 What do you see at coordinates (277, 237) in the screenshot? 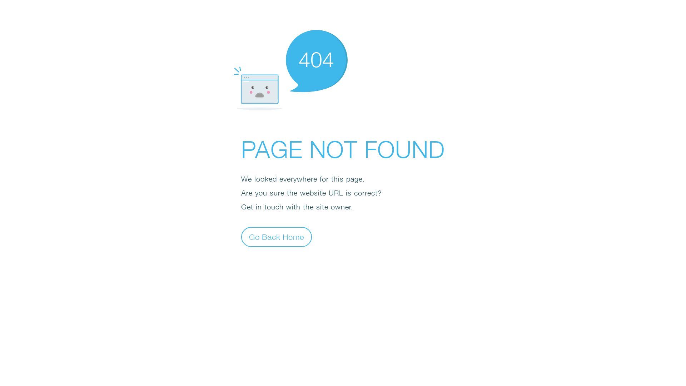
I see `Go Back Home` at bounding box center [277, 237].